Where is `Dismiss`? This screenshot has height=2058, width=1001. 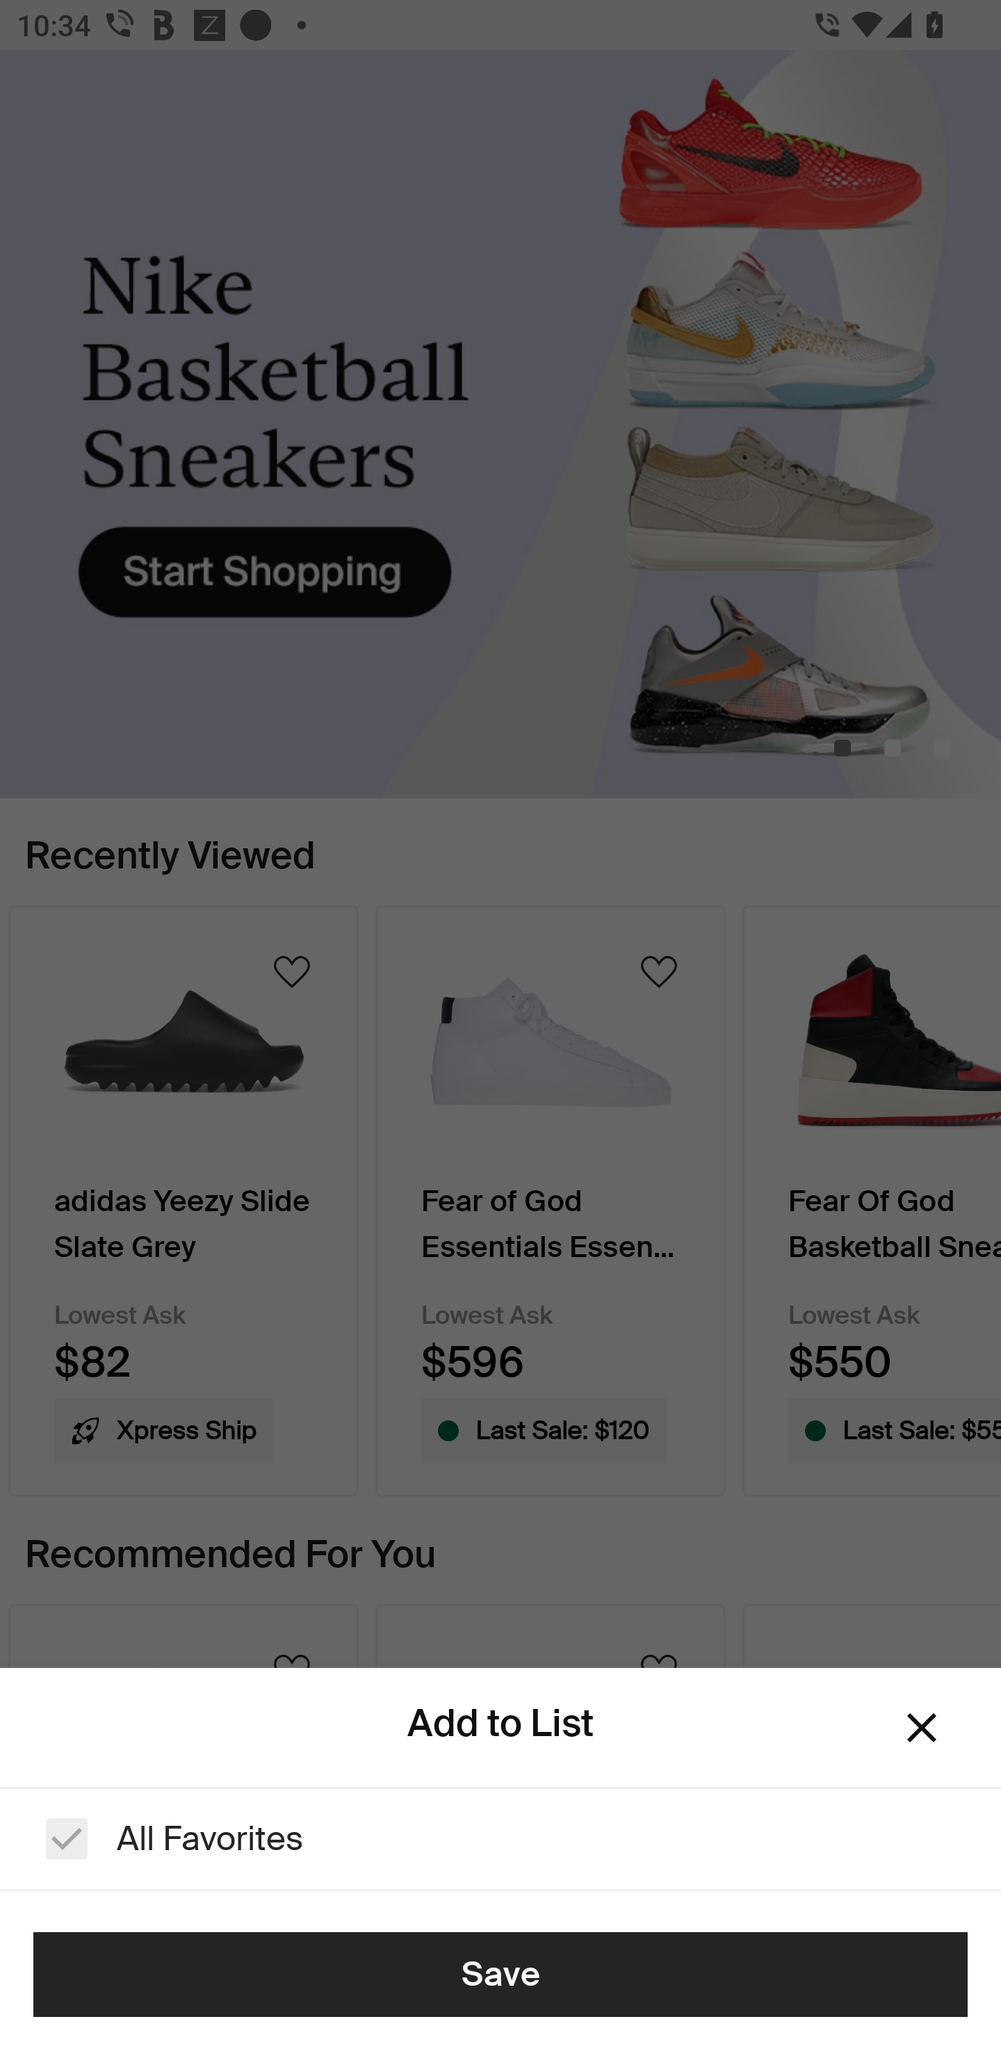 Dismiss is located at coordinates (922, 1727).